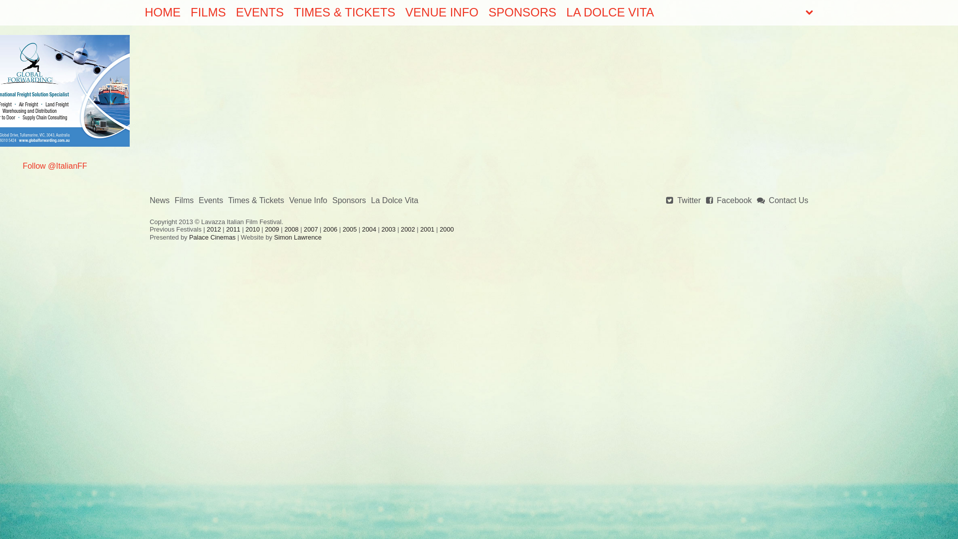 This screenshot has width=958, height=539. I want to click on 2008, so click(291, 230).